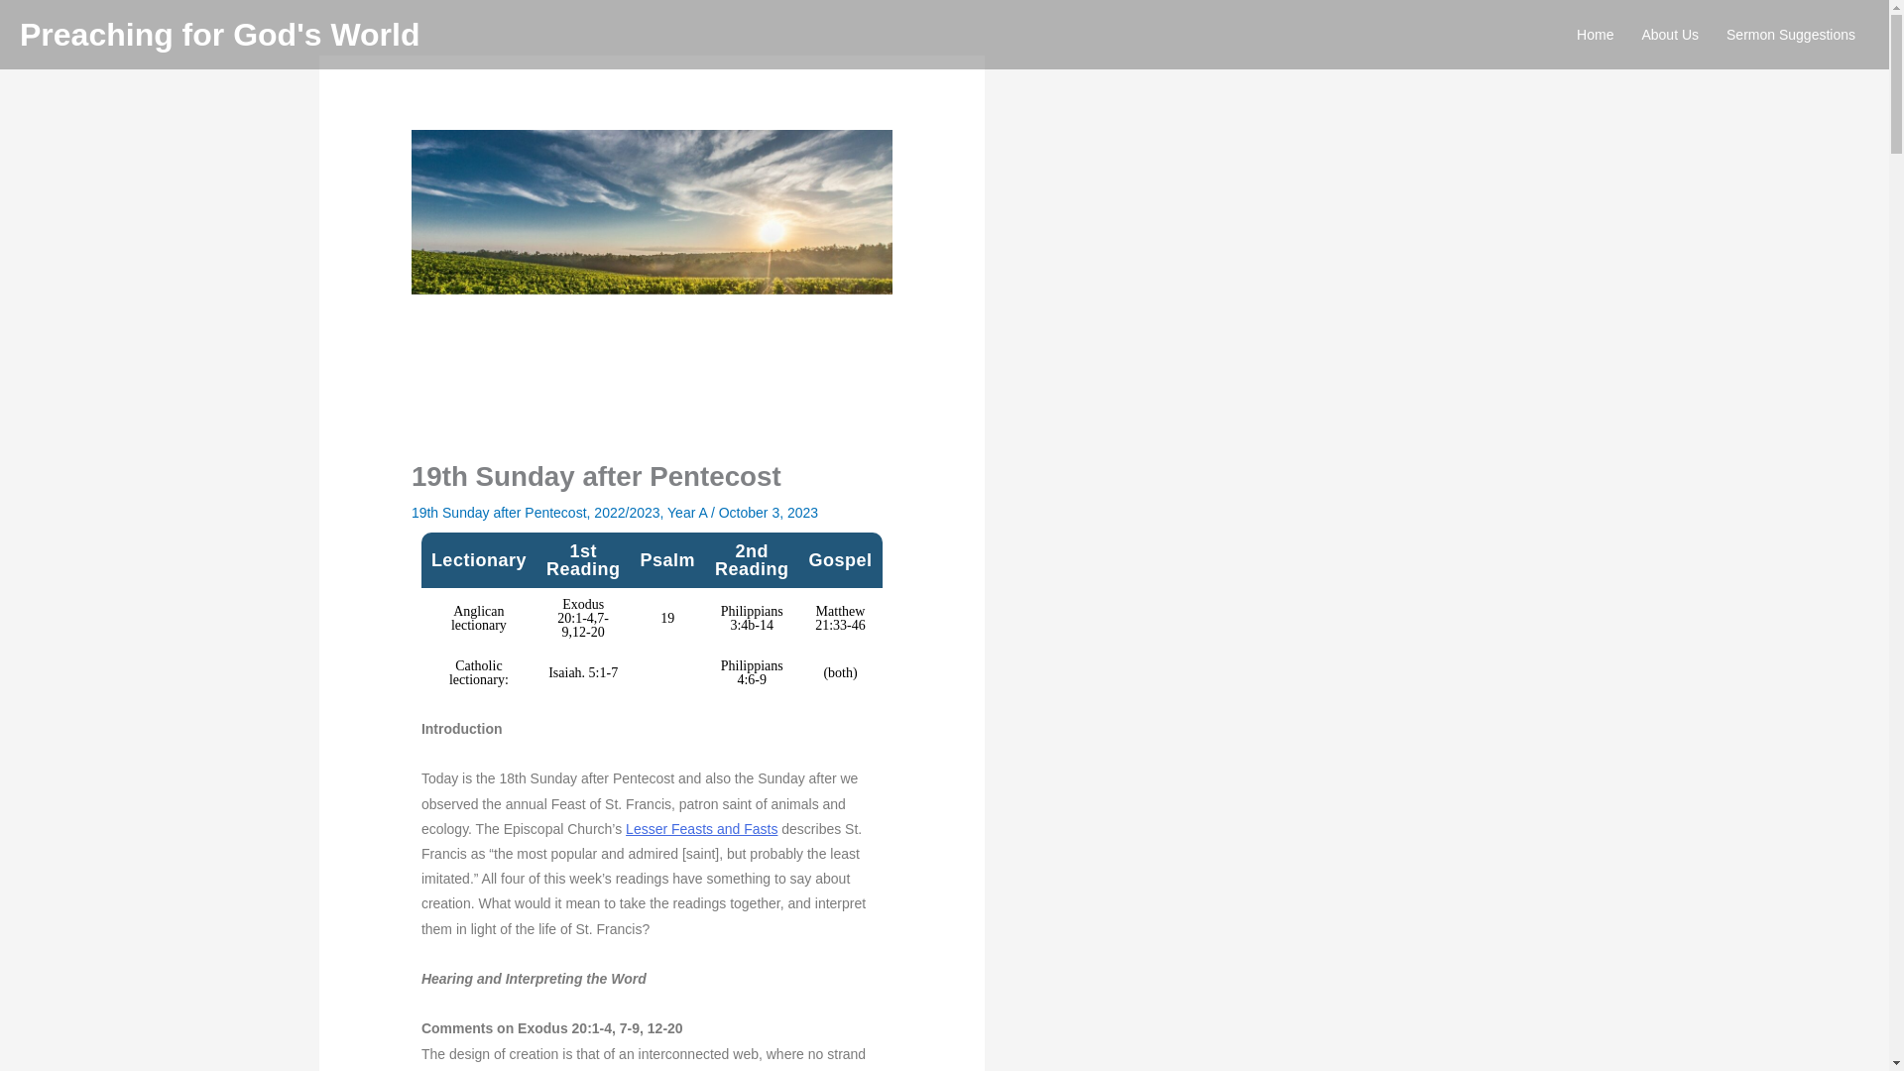 This screenshot has width=1904, height=1071. What do you see at coordinates (1595, 35) in the screenshot?
I see `Home` at bounding box center [1595, 35].